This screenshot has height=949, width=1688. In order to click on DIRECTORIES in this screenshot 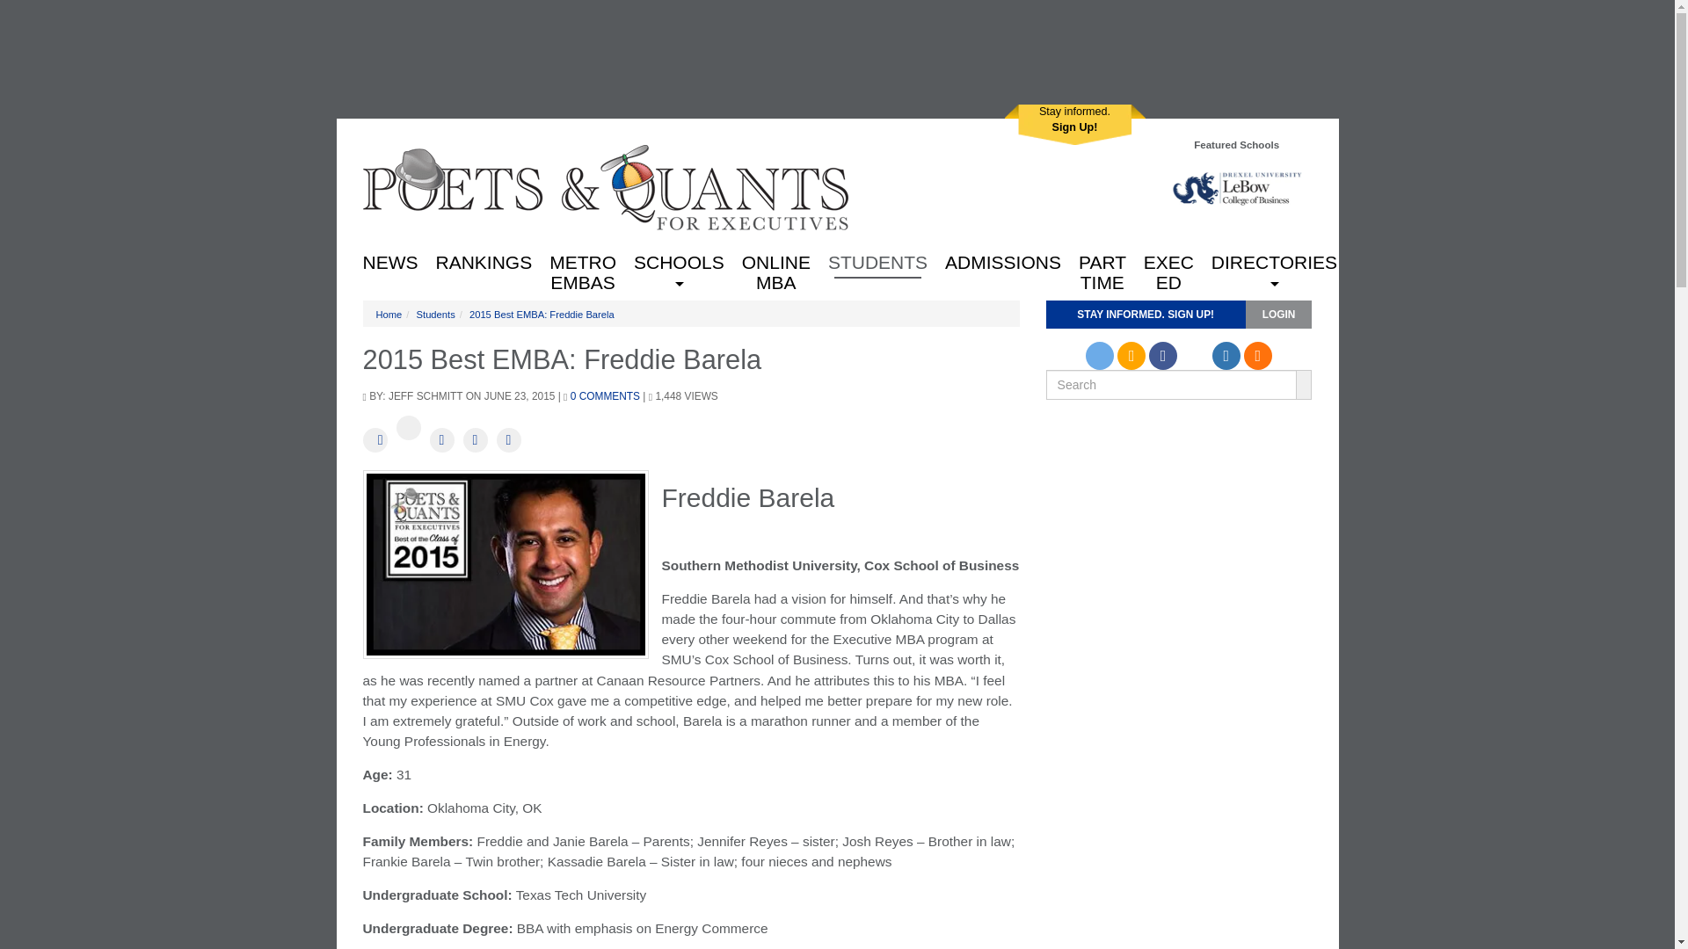, I will do `click(1273, 260)`.